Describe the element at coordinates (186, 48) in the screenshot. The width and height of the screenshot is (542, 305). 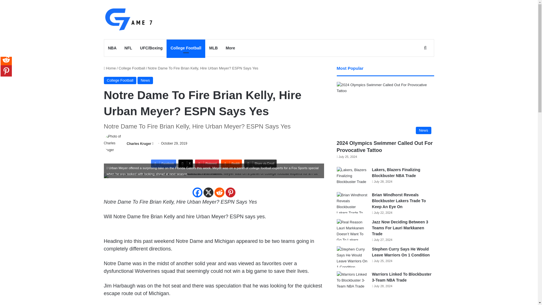
I see `College Football` at that location.